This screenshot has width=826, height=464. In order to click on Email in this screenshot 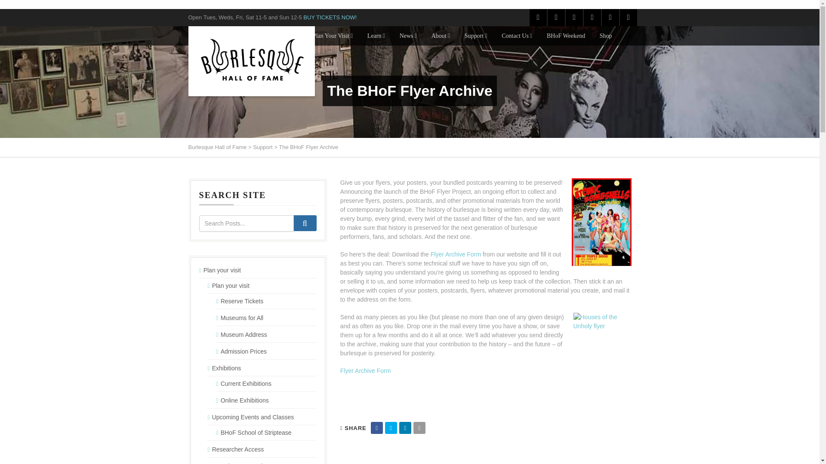, I will do `click(419, 427)`.